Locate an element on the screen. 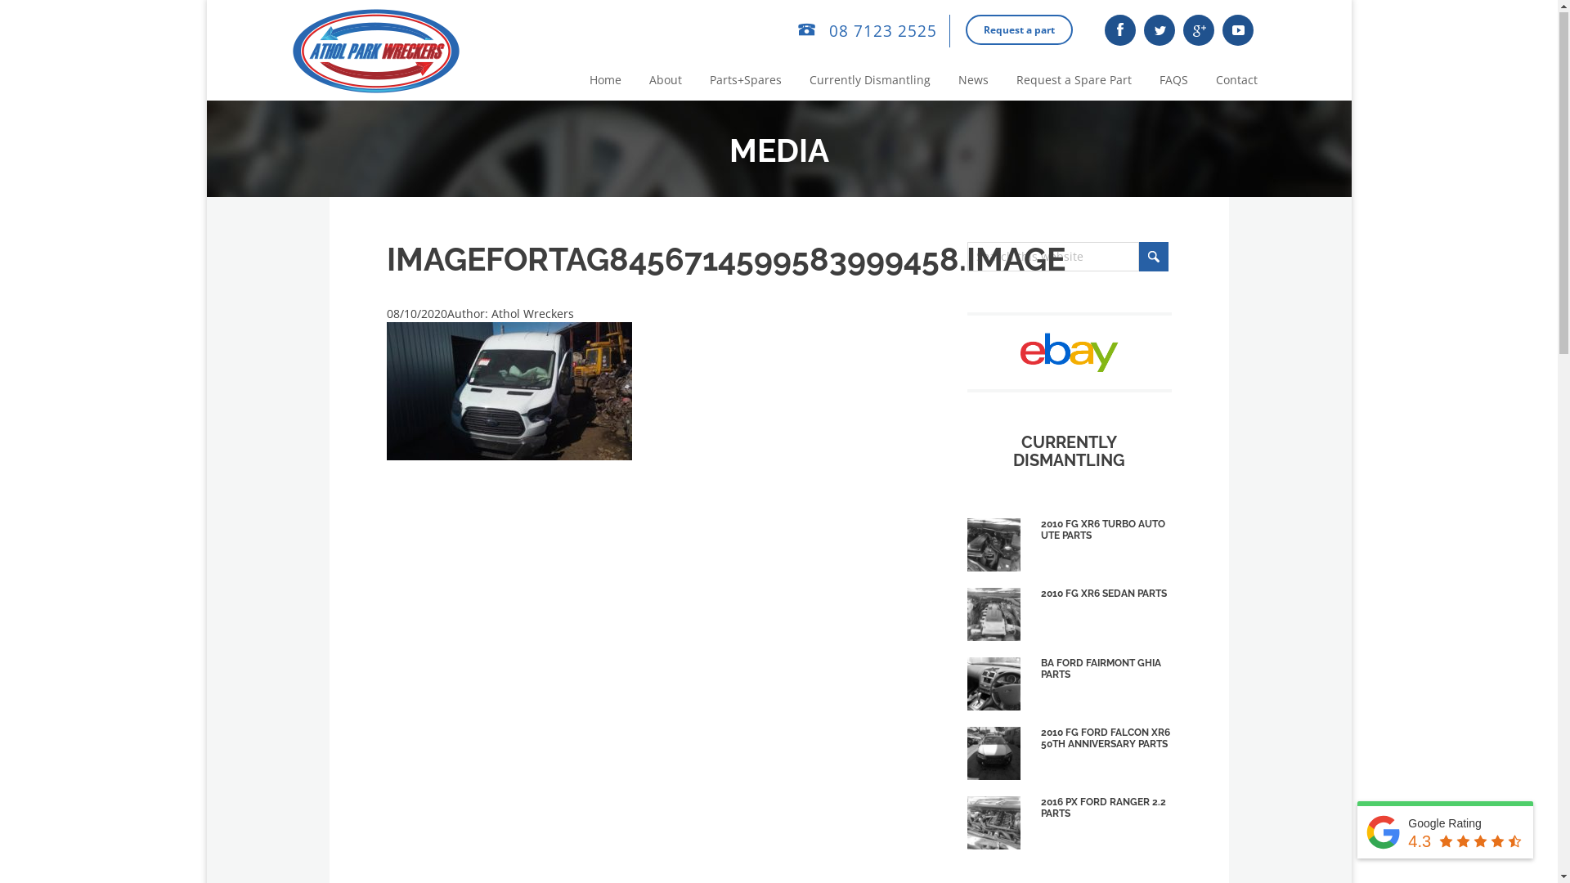 Image resolution: width=1570 pixels, height=883 pixels. Request a part is located at coordinates (1019, 31).